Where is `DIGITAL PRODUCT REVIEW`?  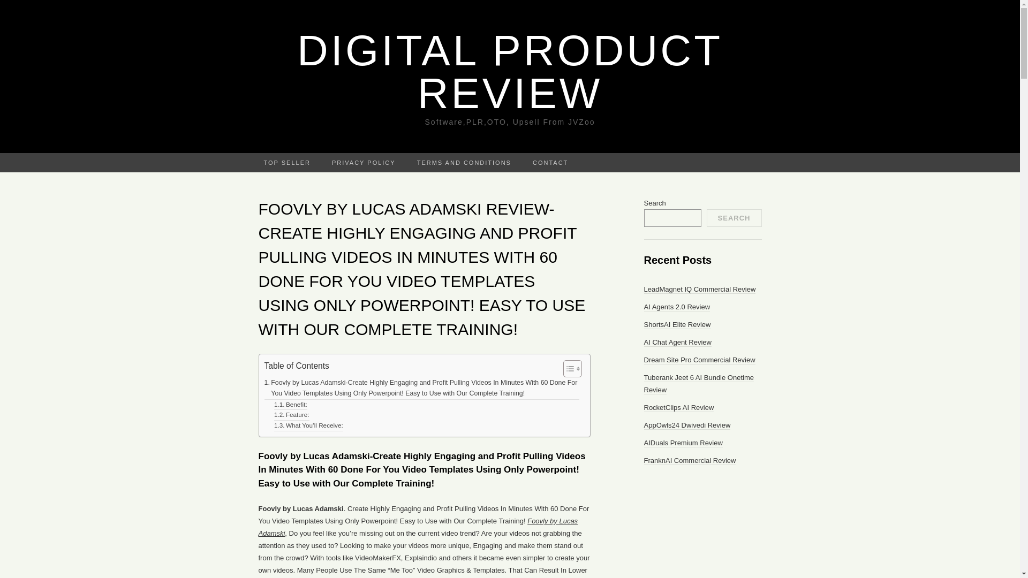 DIGITAL PRODUCT REVIEW is located at coordinates (510, 72).